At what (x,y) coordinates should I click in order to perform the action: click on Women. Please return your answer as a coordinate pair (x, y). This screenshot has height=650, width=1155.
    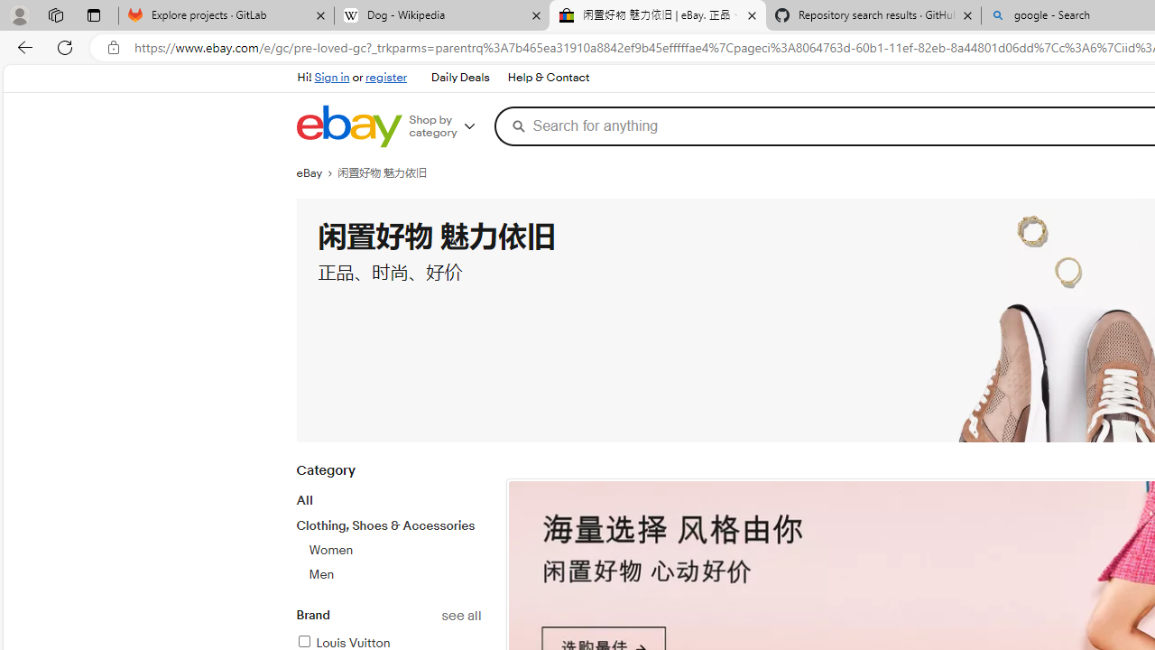
    Looking at the image, I should click on (394, 550).